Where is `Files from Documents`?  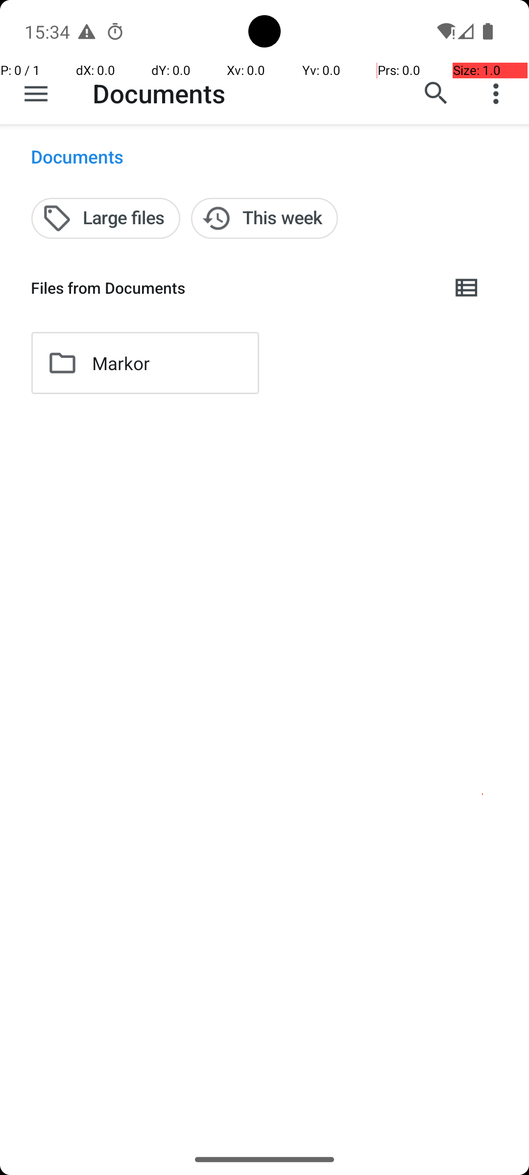 Files from Documents is located at coordinates (233, 288).